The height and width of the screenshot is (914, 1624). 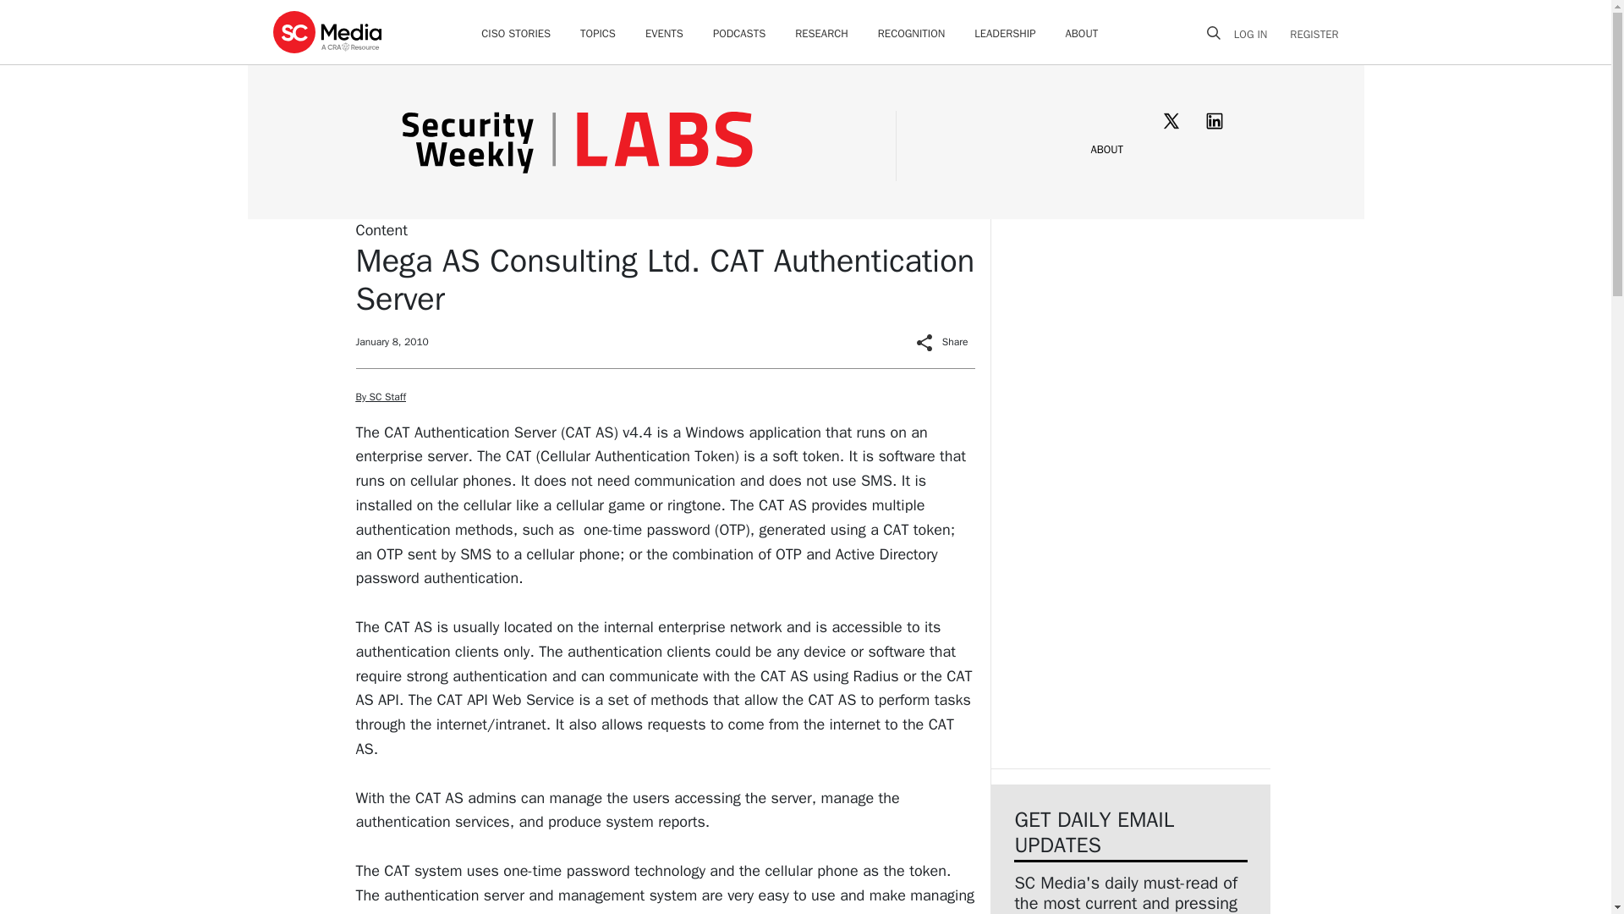 What do you see at coordinates (1005, 34) in the screenshot?
I see `LEADERSHIP` at bounding box center [1005, 34].